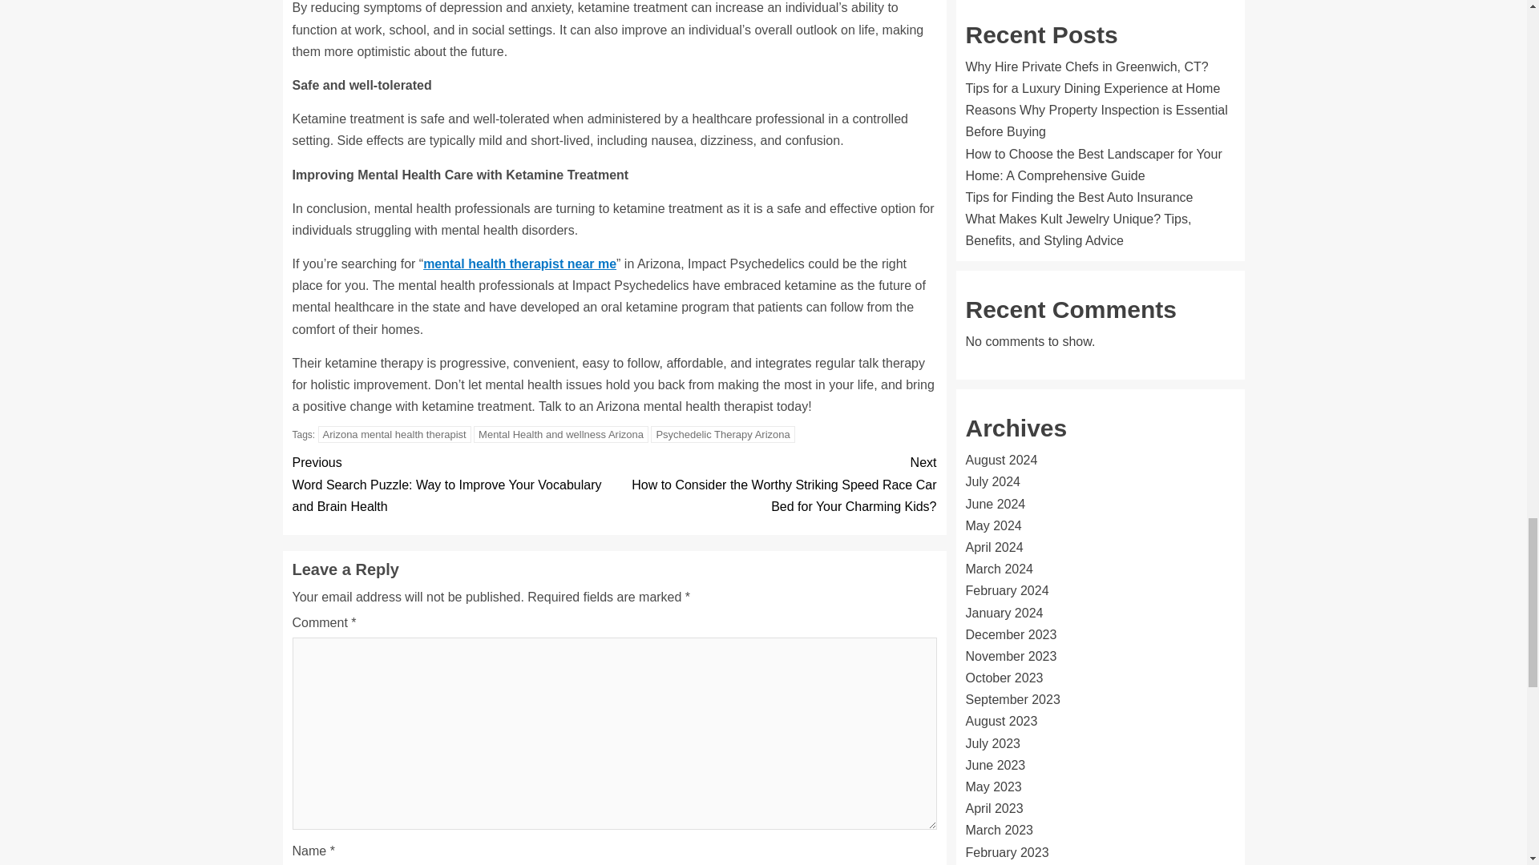 The width and height of the screenshot is (1539, 865). Describe the element at coordinates (519, 264) in the screenshot. I see `mental health therapist near me` at that location.